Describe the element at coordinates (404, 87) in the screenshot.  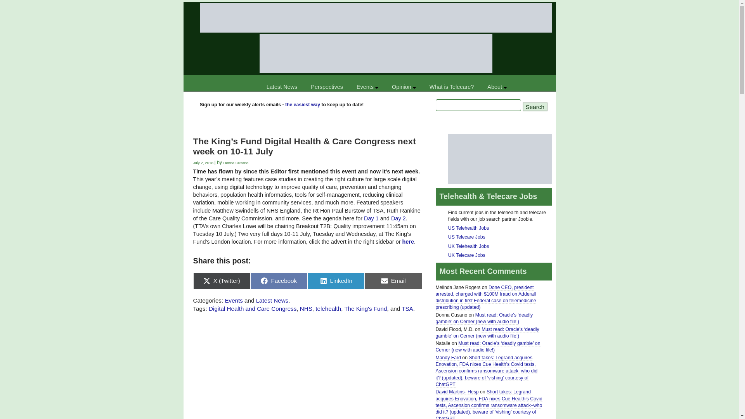
I see `Opinion` at that location.